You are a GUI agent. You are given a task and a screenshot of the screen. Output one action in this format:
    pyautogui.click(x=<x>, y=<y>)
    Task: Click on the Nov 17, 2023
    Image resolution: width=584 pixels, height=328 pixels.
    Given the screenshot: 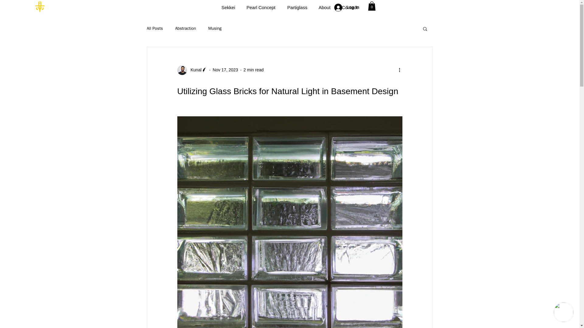 What is the action you would take?
    pyautogui.click(x=225, y=70)
    